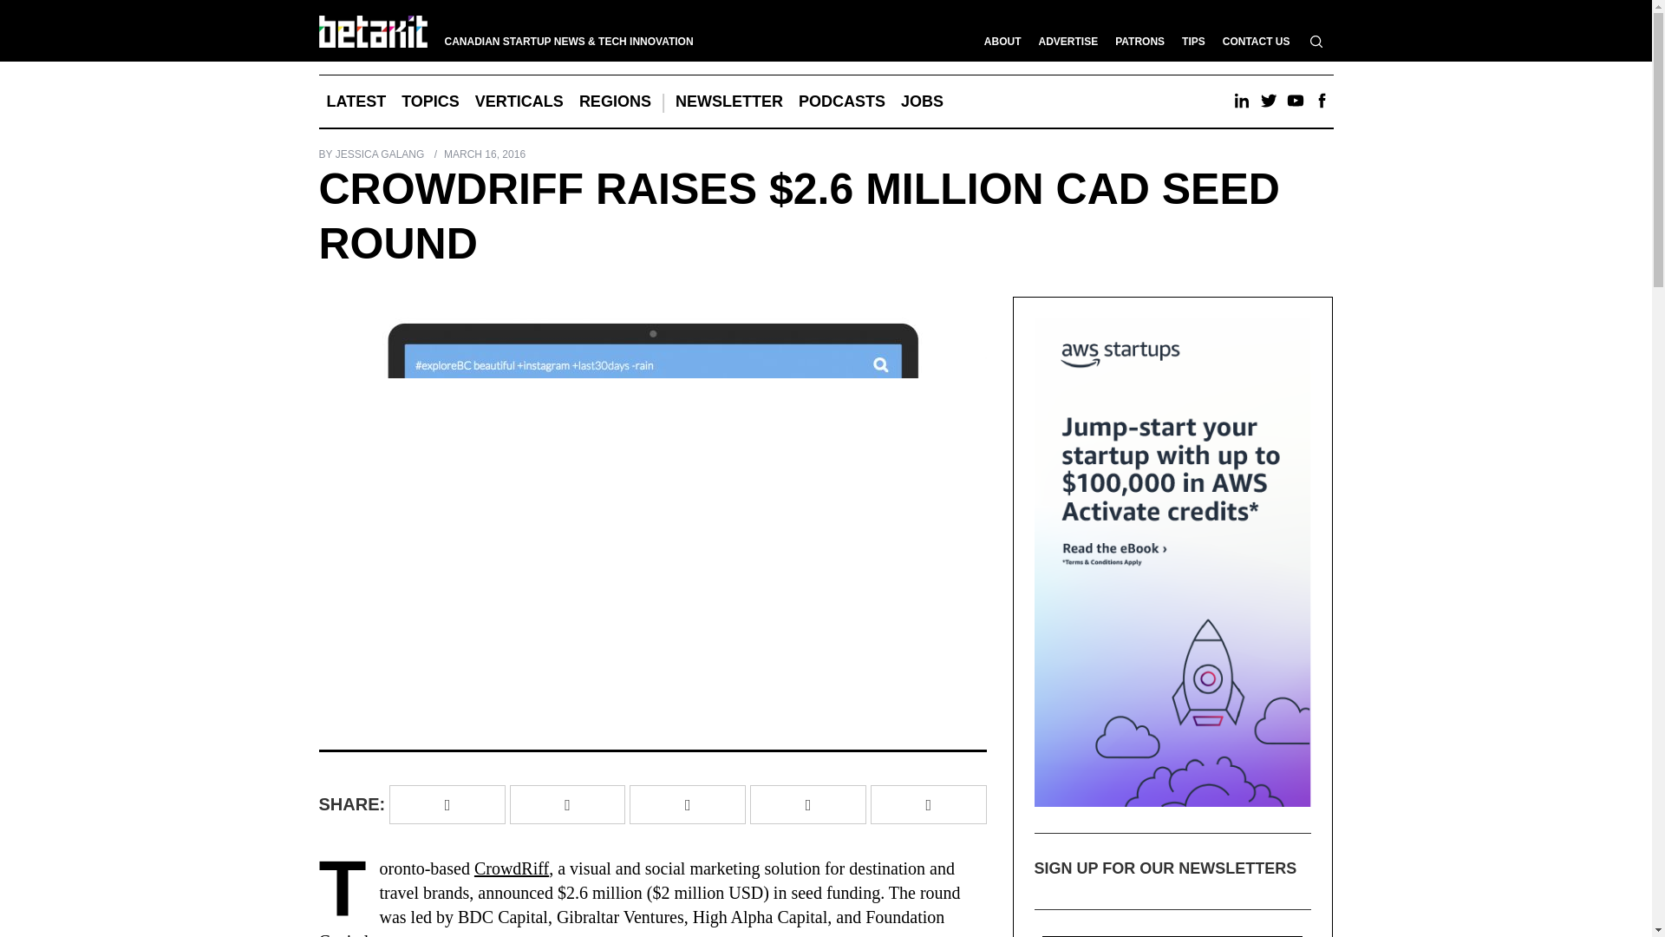 This screenshot has height=937, width=1665. Describe the element at coordinates (357, 101) in the screenshot. I see `LATEST` at that location.